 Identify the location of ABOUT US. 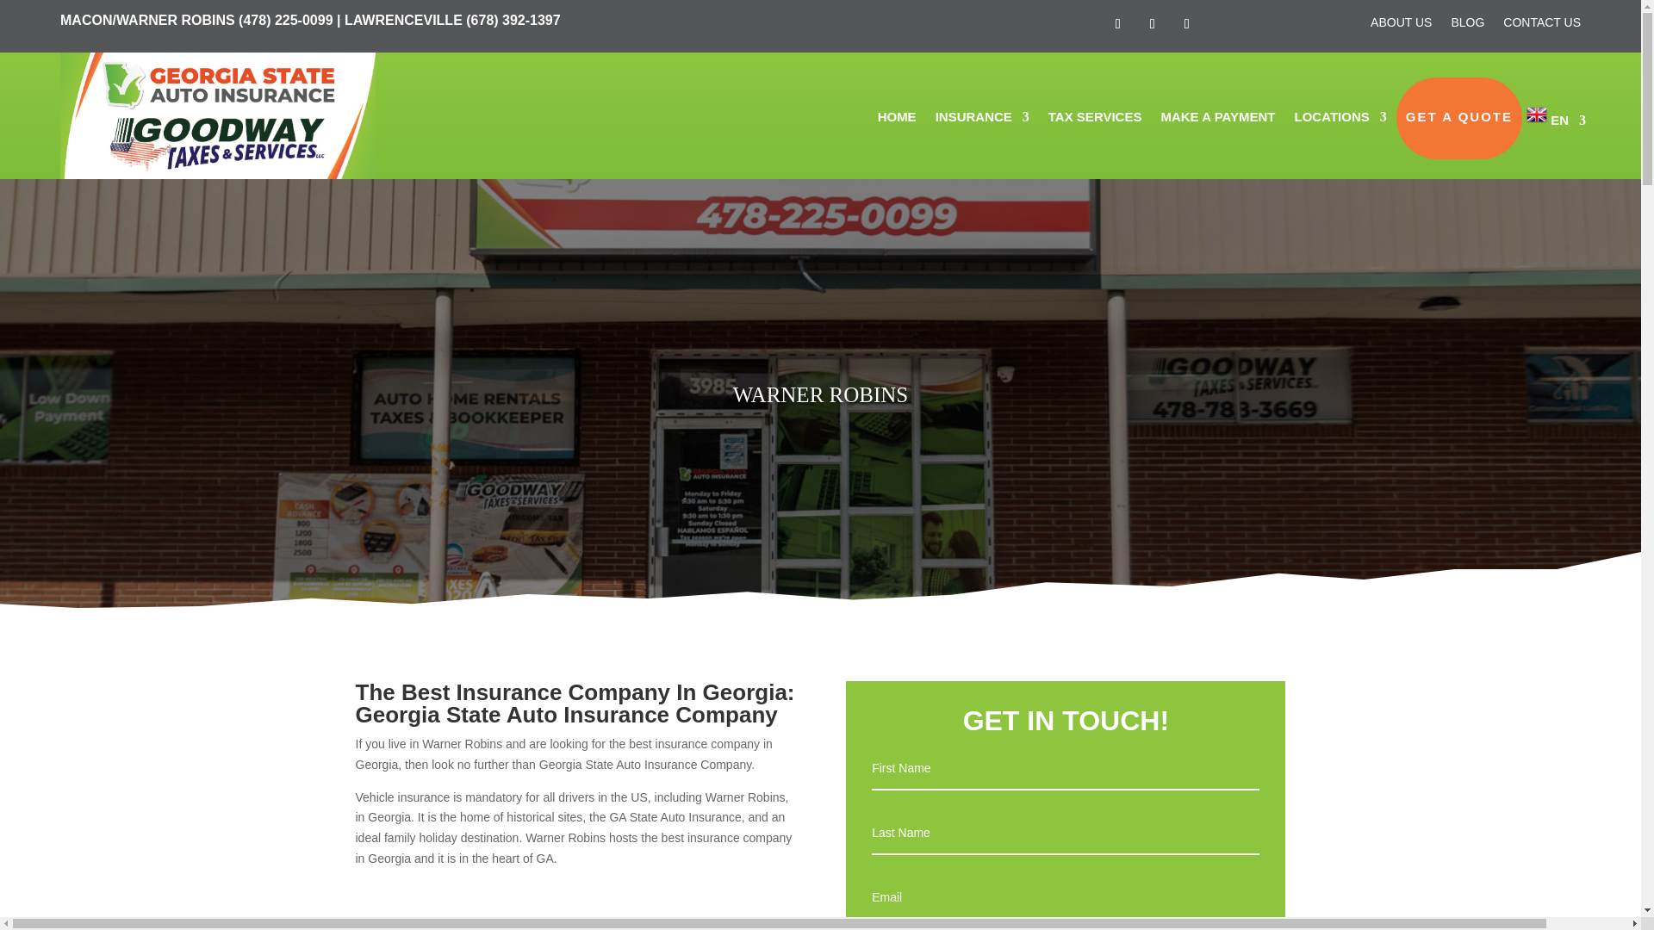
(1401, 22).